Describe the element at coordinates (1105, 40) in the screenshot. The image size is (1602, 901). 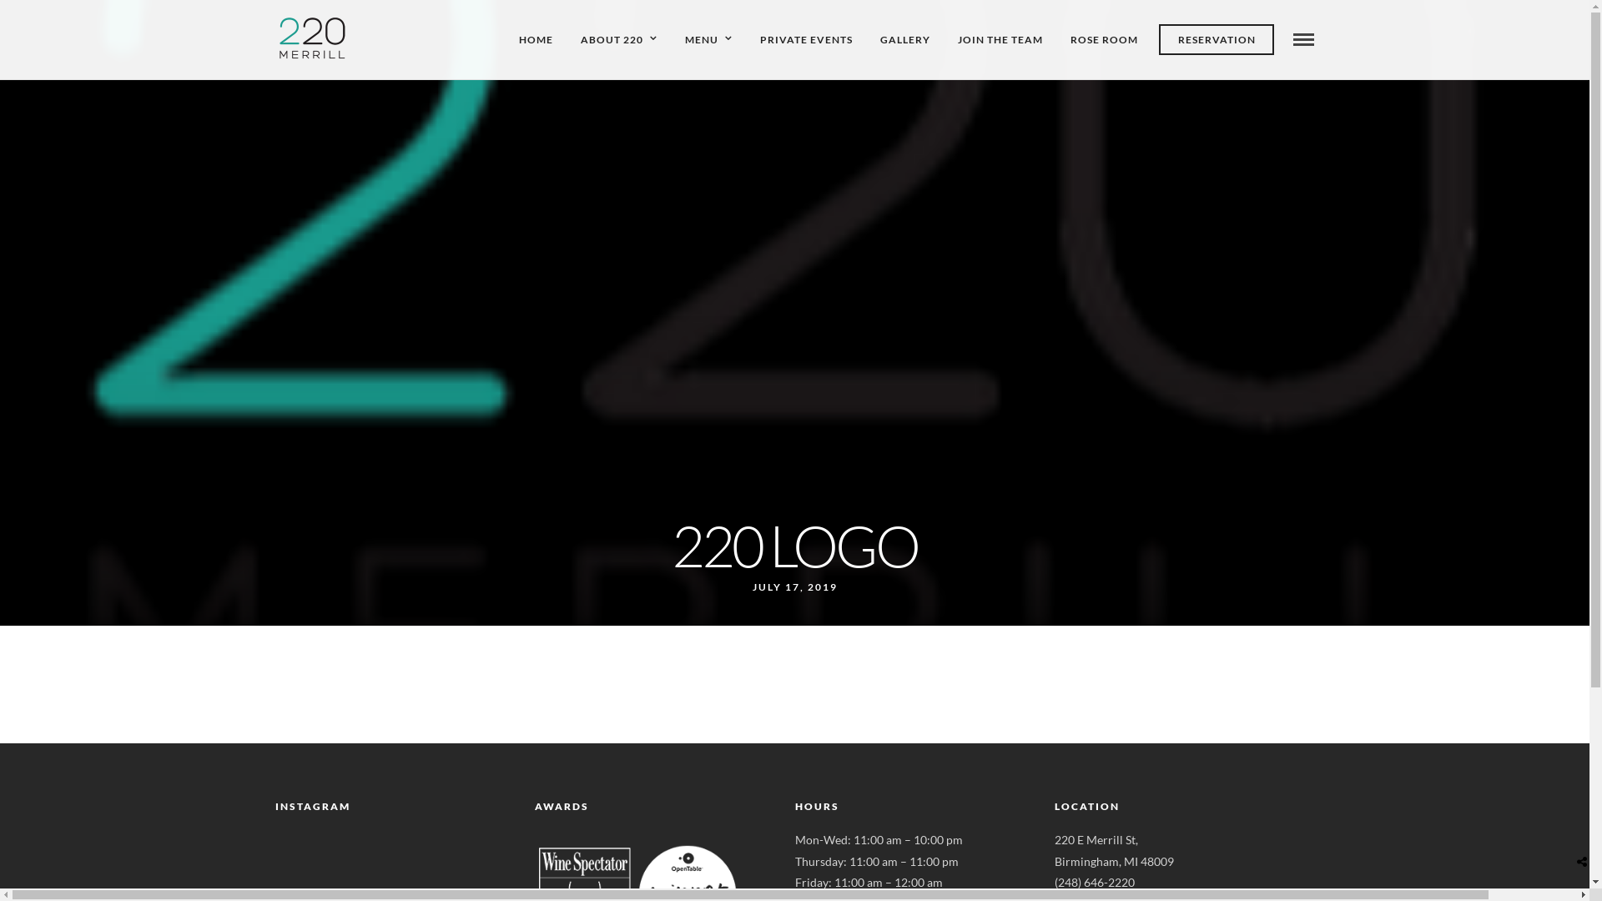
I see `ROSE ROOM` at that location.